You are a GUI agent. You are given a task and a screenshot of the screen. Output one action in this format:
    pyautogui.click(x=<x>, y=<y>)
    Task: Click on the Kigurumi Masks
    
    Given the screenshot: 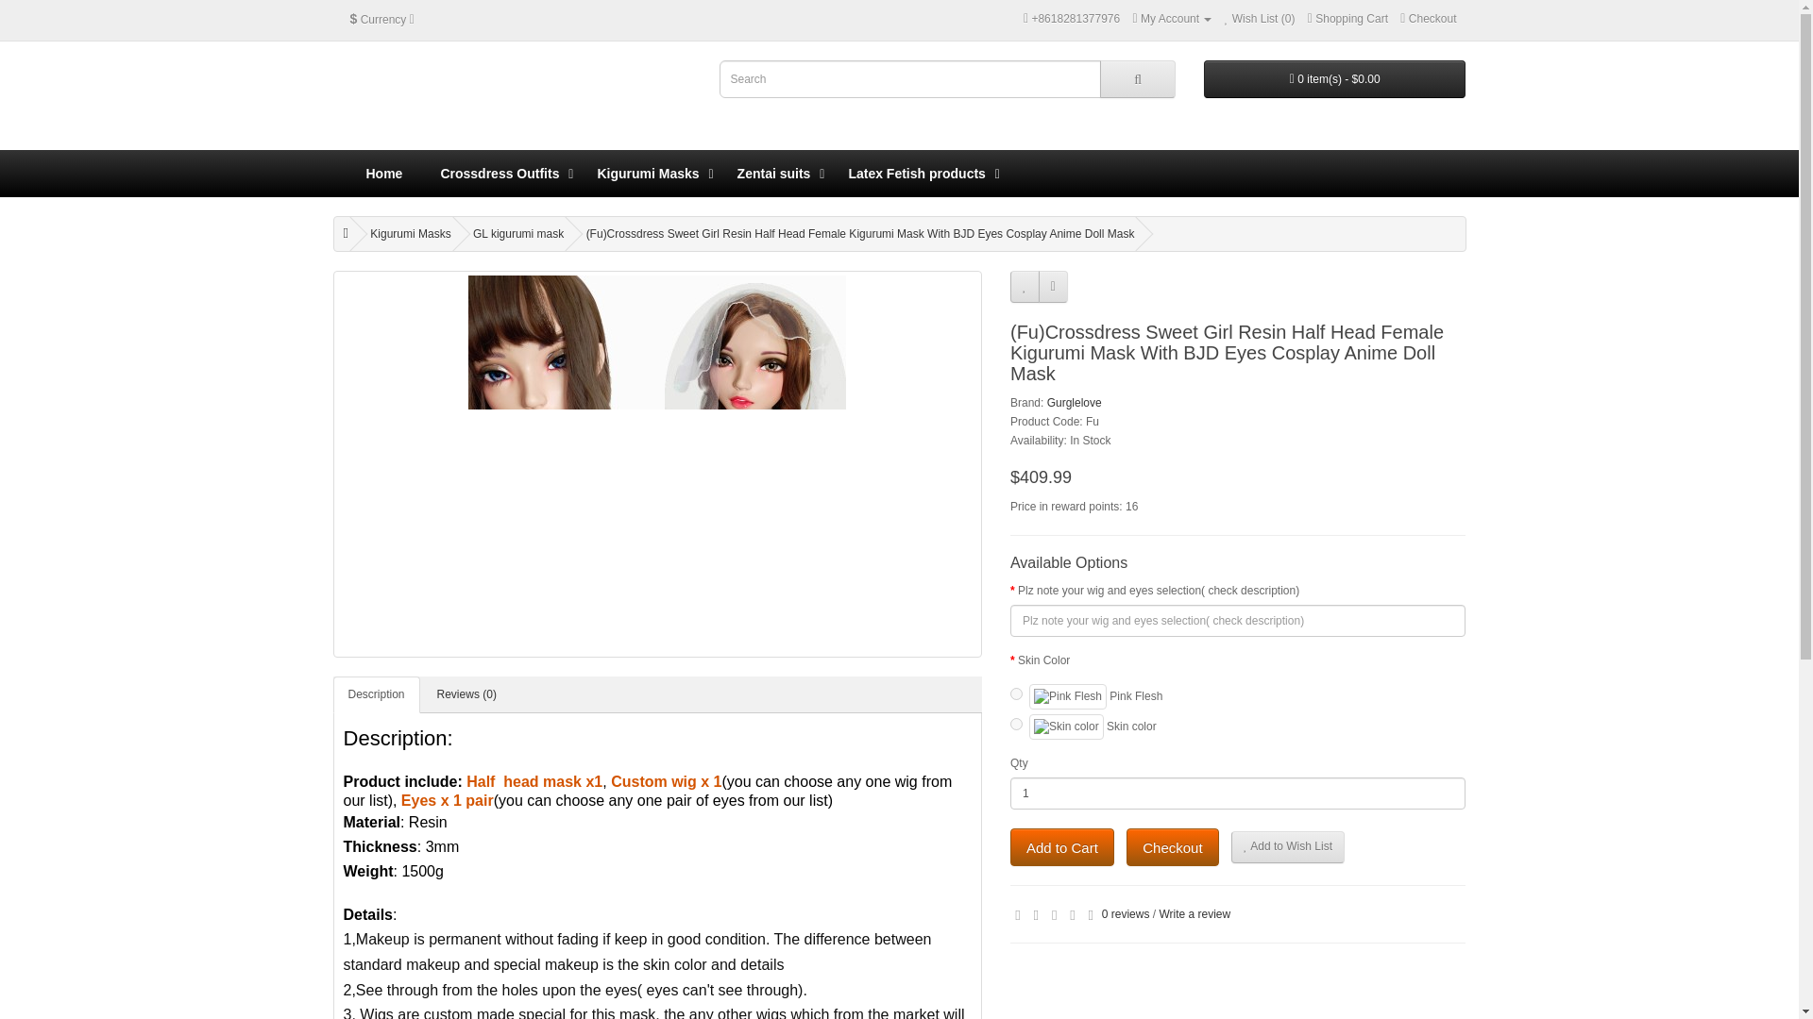 What is the action you would take?
    pyautogui.click(x=410, y=233)
    